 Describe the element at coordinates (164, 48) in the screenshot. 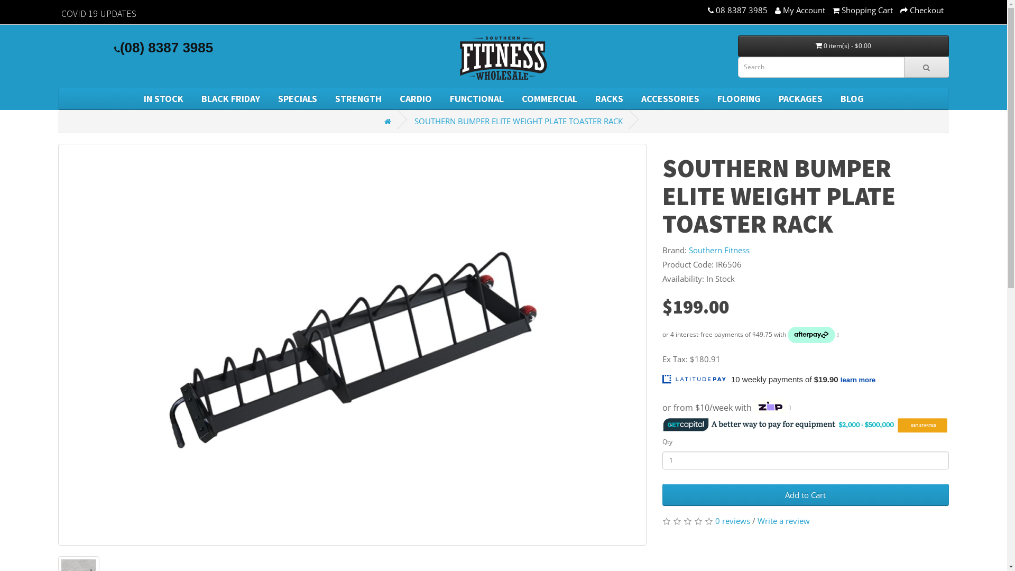

I see `(08) 8387 3985` at that location.